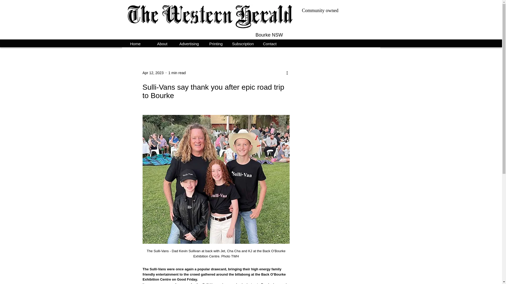  I want to click on Contact, so click(269, 43).